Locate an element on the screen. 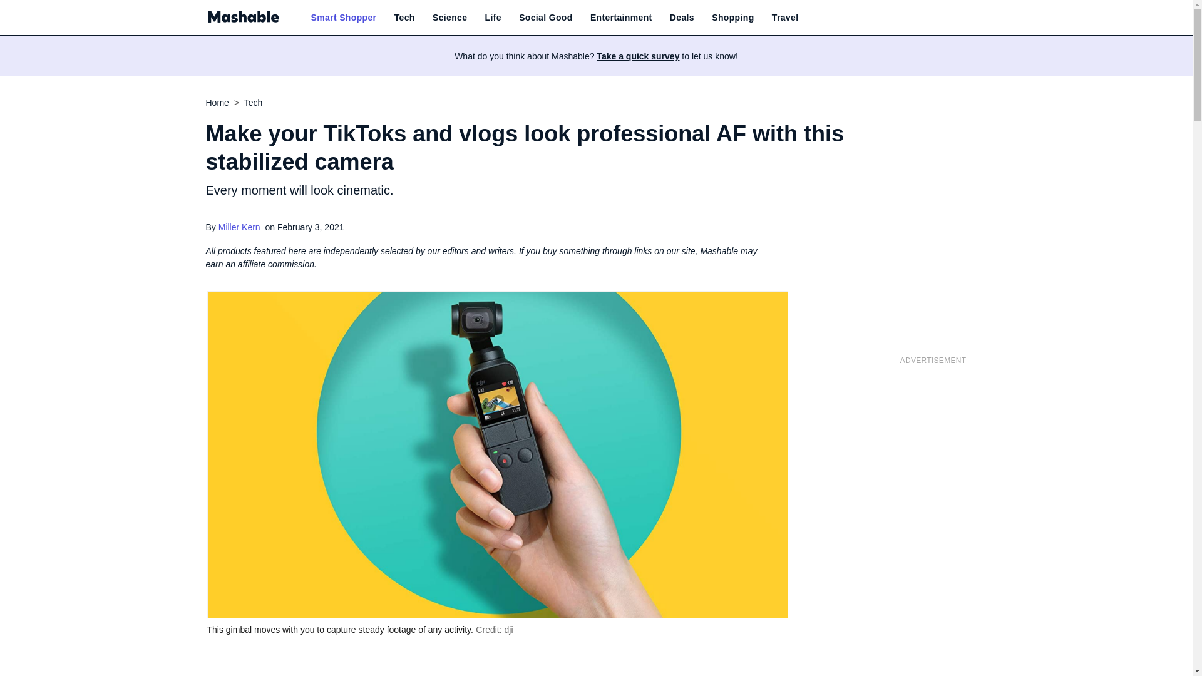 This screenshot has width=1202, height=676. Travel is located at coordinates (785, 18).